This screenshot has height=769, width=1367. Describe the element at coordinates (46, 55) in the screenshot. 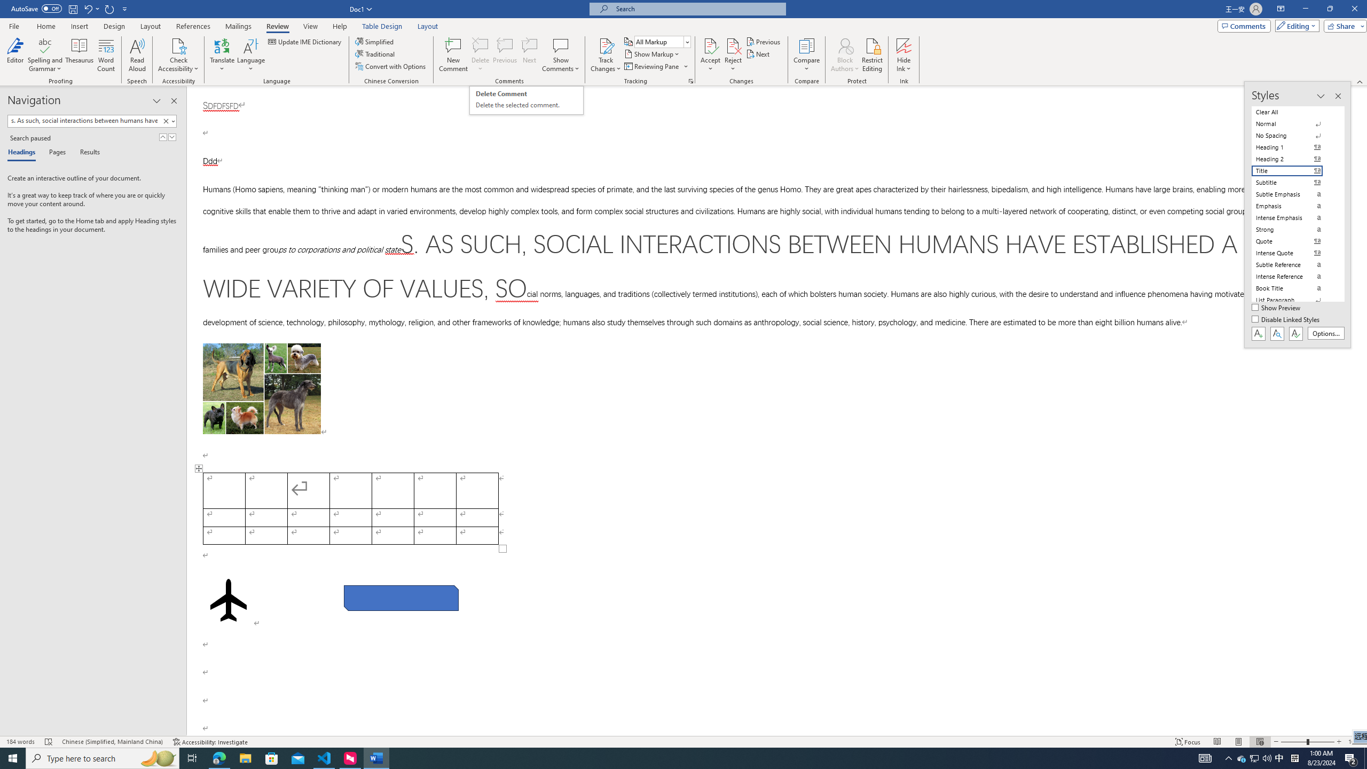

I see `Spelling and Grammar` at that location.